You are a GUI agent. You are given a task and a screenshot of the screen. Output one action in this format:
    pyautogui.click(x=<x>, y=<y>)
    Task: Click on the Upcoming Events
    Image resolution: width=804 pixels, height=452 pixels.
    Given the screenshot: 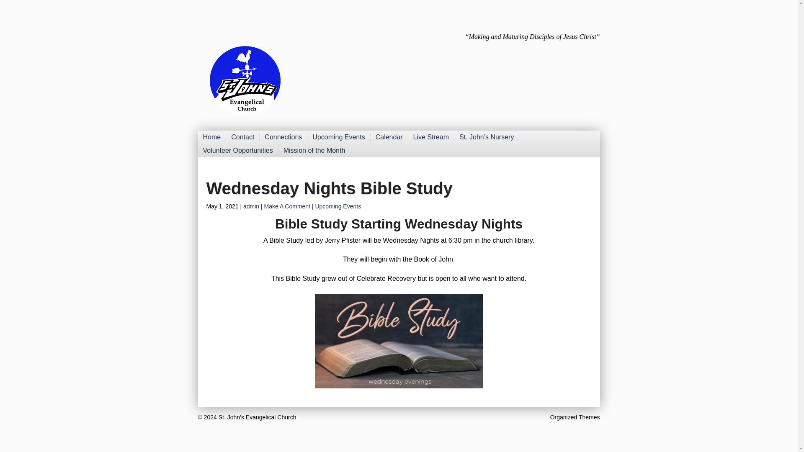 What is the action you would take?
    pyautogui.click(x=338, y=206)
    